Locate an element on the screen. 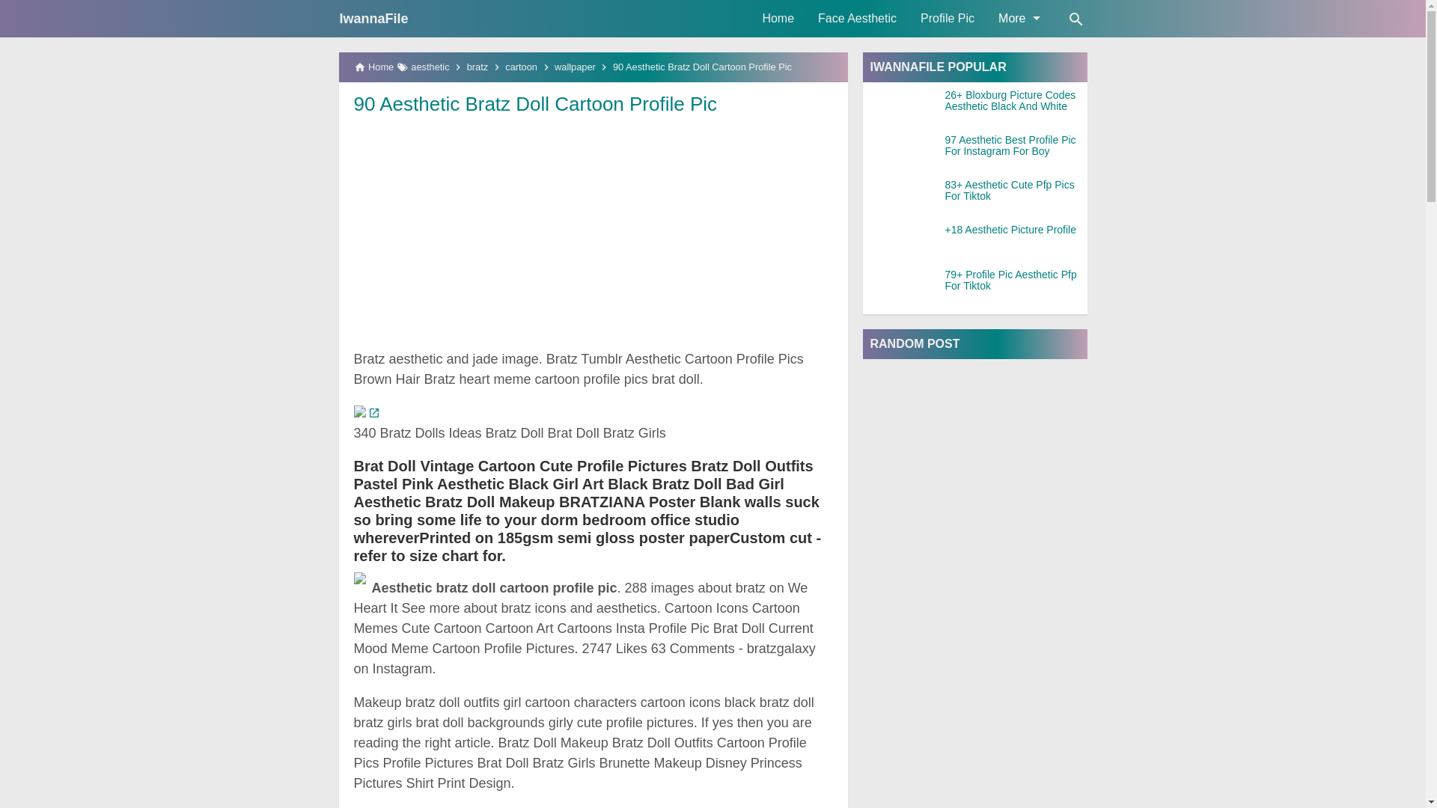 The image size is (1437, 808). 97 Aesthetic Best Profile Pic For Instagram For Boy is located at coordinates (1015, 146).